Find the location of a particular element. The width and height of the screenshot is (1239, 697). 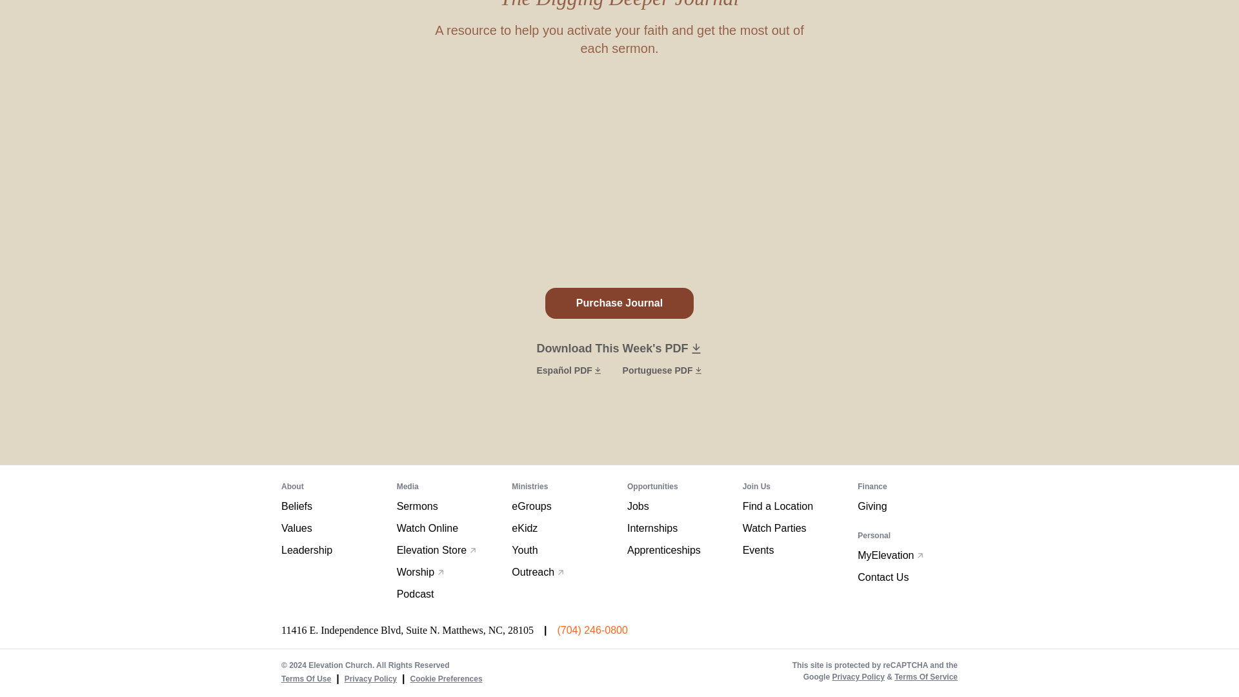

Worship is located at coordinates (421, 572).